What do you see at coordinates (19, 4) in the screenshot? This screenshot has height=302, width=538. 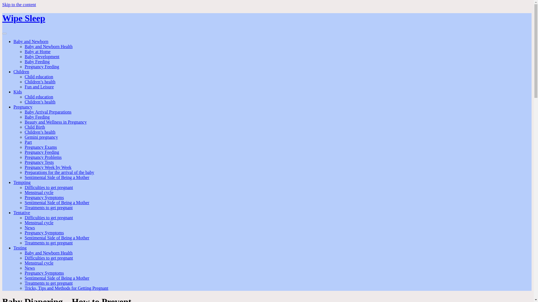 I see `Skip to the content` at bounding box center [19, 4].